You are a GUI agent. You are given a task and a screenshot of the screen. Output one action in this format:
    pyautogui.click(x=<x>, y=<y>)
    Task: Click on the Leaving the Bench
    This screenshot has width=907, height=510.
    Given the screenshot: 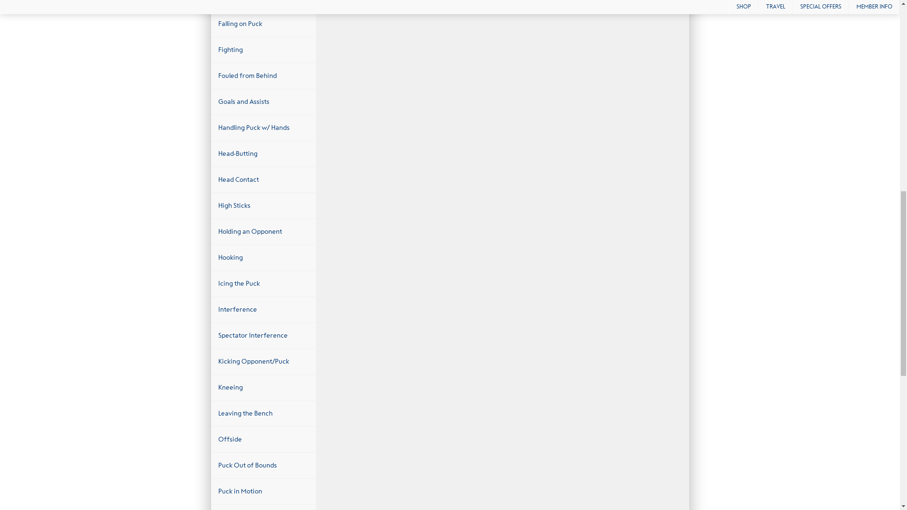 What is the action you would take?
    pyautogui.click(x=263, y=413)
    